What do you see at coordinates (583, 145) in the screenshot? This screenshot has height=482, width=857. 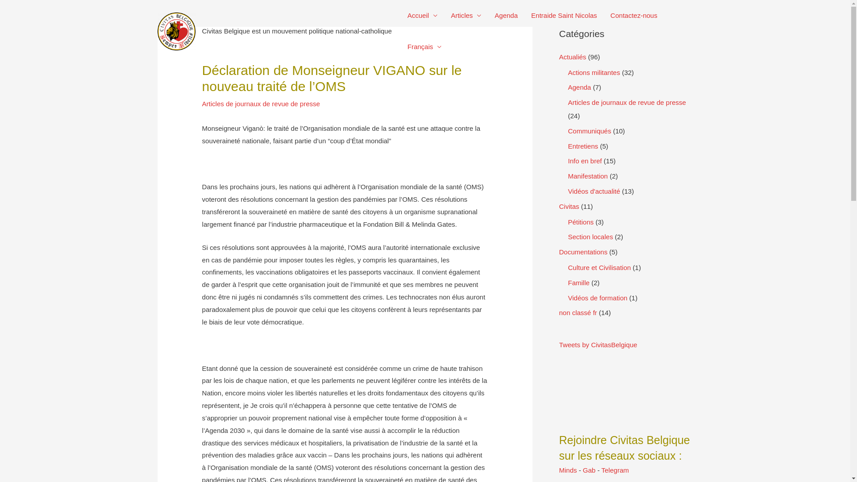 I see `Entretiens` at bounding box center [583, 145].